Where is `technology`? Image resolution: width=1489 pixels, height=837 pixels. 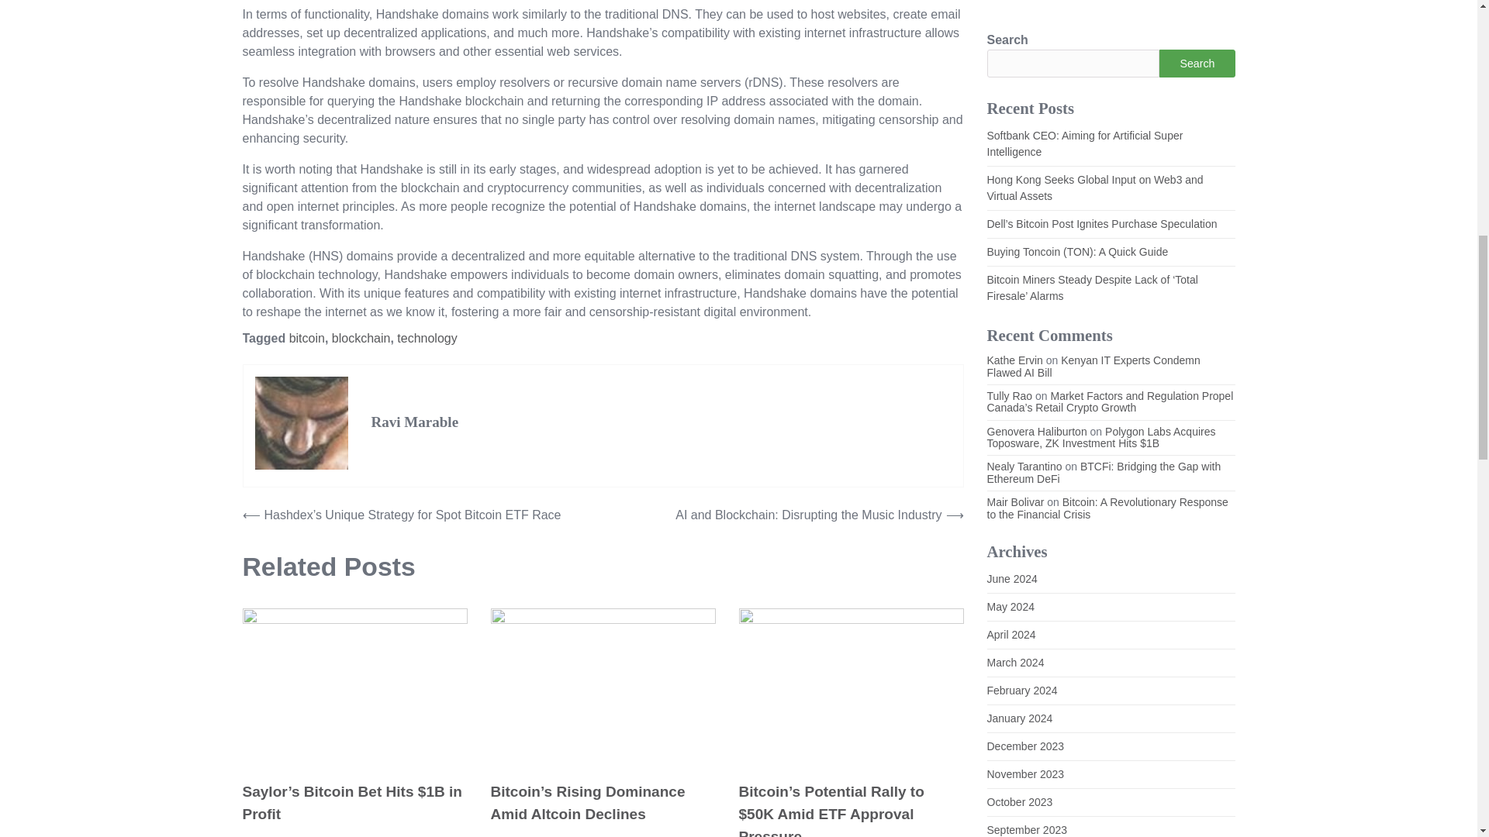
technology is located at coordinates (427, 338).